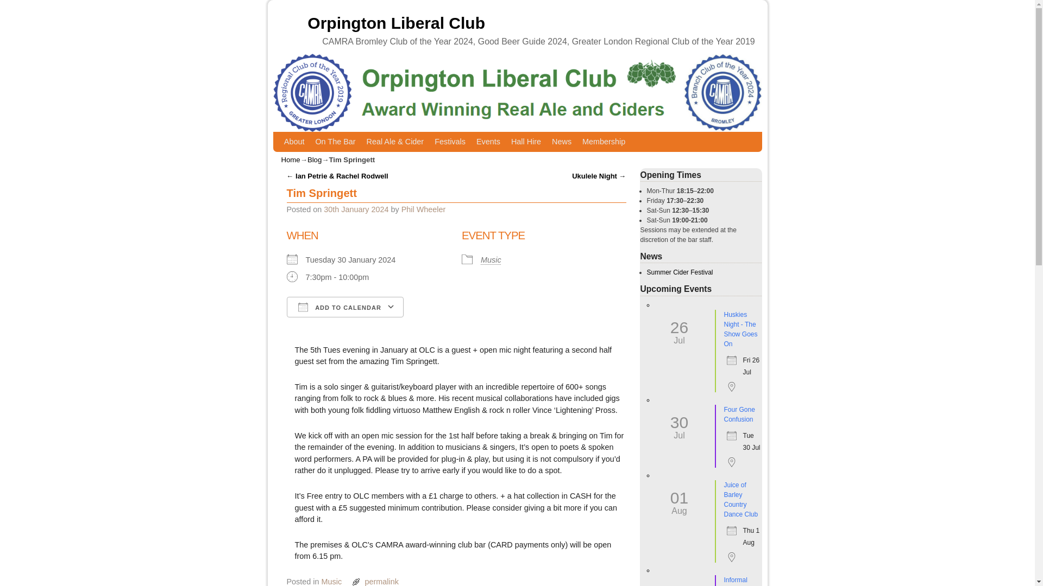 This screenshot has height=586, width=1043. Describe the element at coordinates (447, 327) in the screenshot. I see `Google Calendar` at that location.